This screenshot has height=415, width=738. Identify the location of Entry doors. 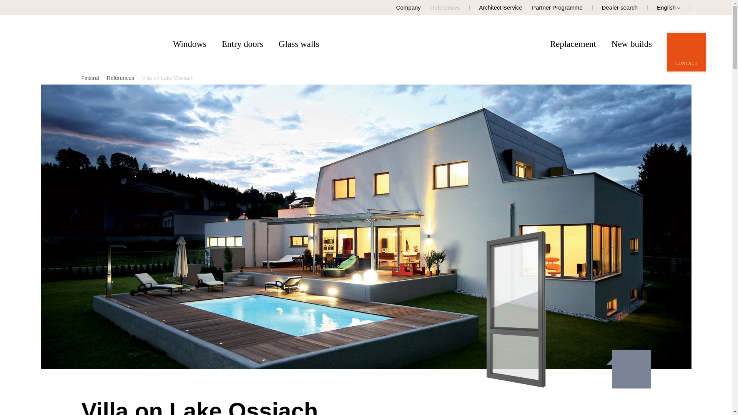
(243, 44).